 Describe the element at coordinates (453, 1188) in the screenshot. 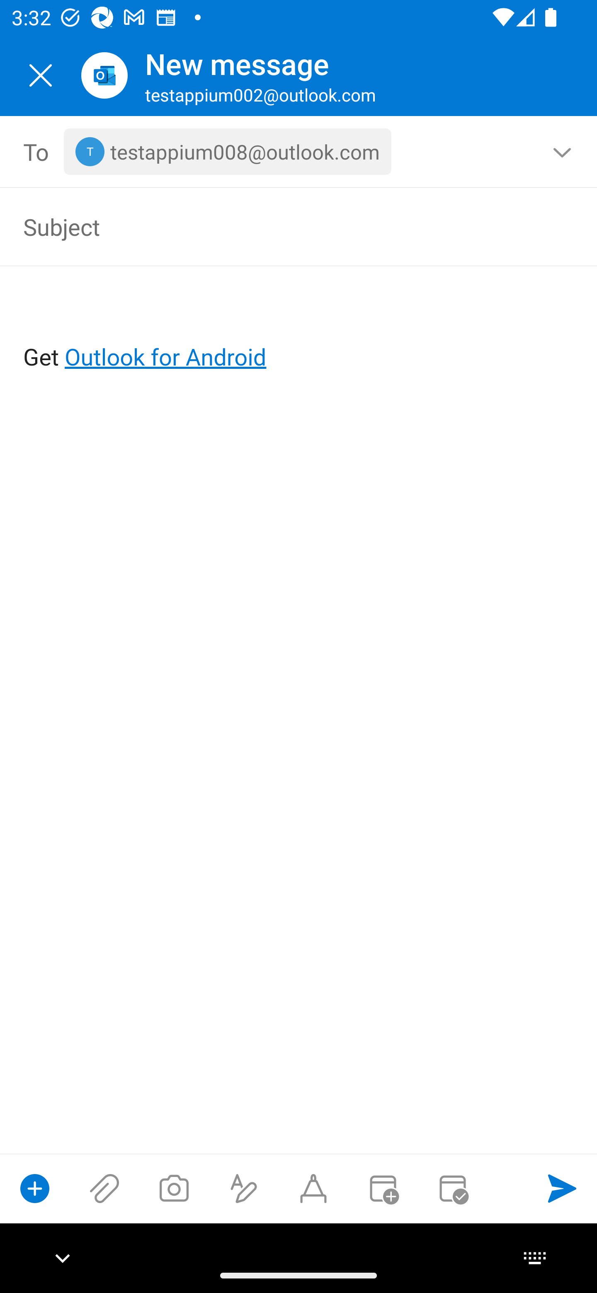

I see `Send availability` at that location.